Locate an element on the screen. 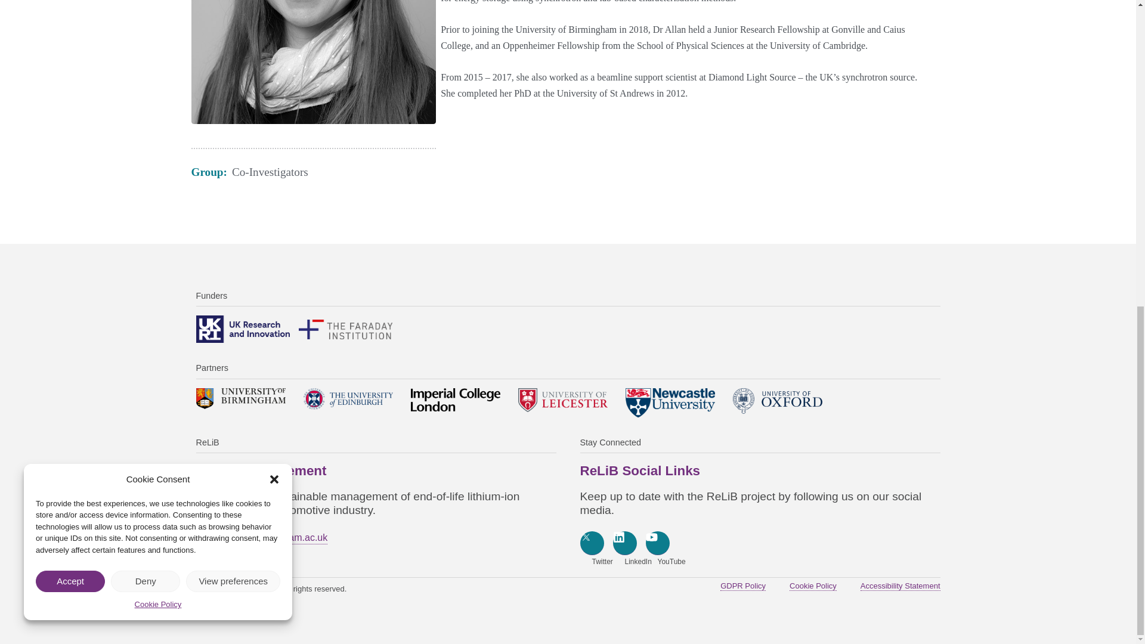  Cookie Policy is located at coordinates (813, 586).